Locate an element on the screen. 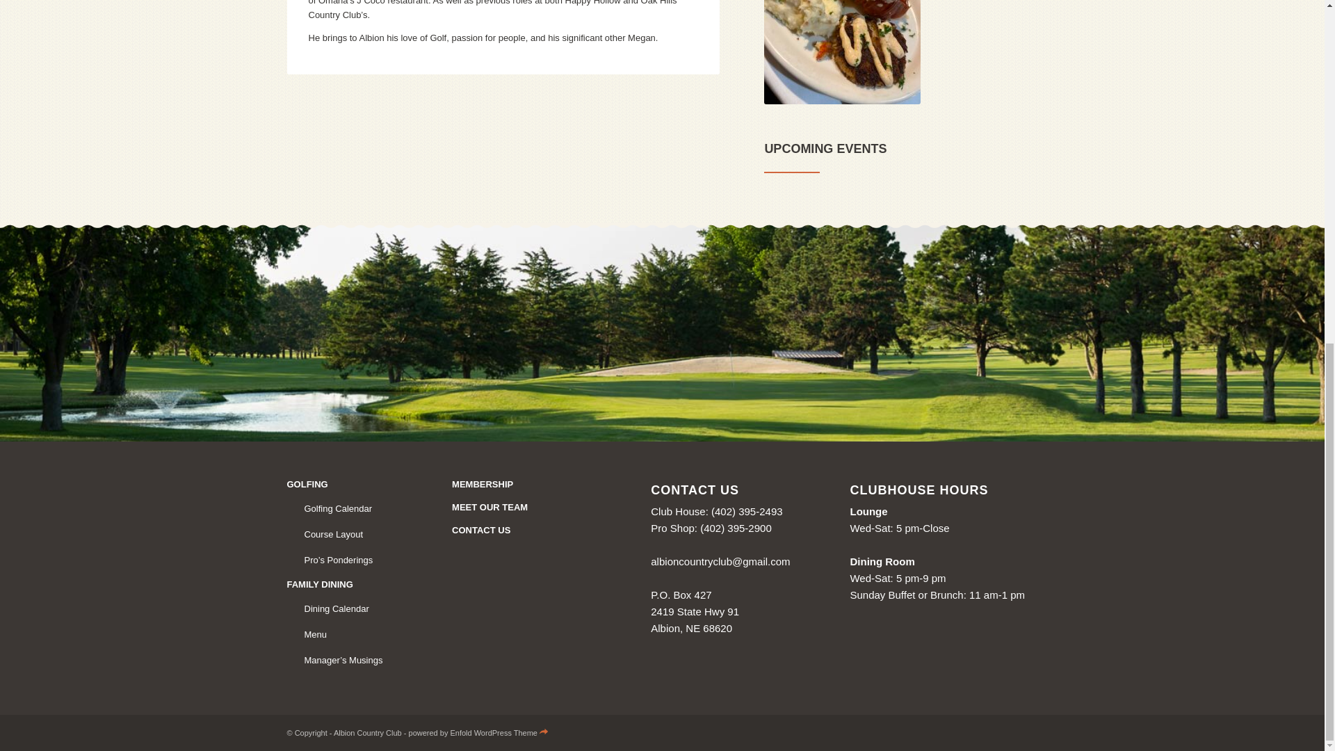 The width and height of the screenshot is (1335, 751). MEMBERSHIP is located at coordinates (528, 485).